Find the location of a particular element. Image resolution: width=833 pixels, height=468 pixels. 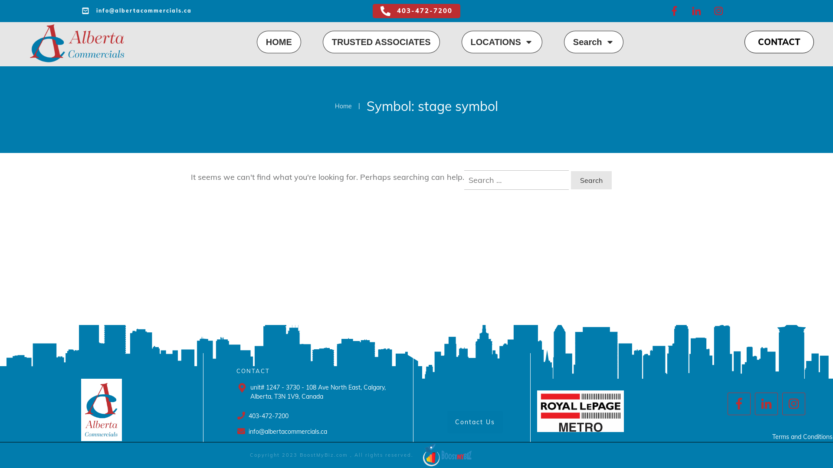

LOCATIONS is located at coordinates (502, 42).